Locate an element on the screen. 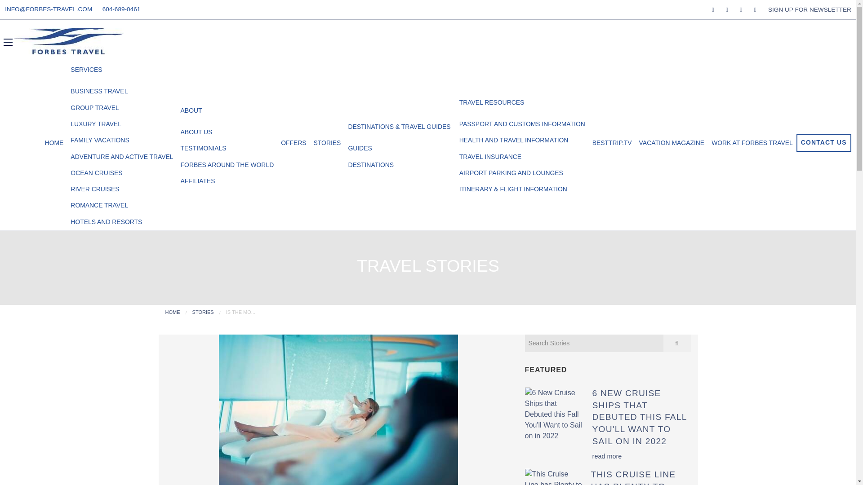  HOME is located at coordinates (54, 143).